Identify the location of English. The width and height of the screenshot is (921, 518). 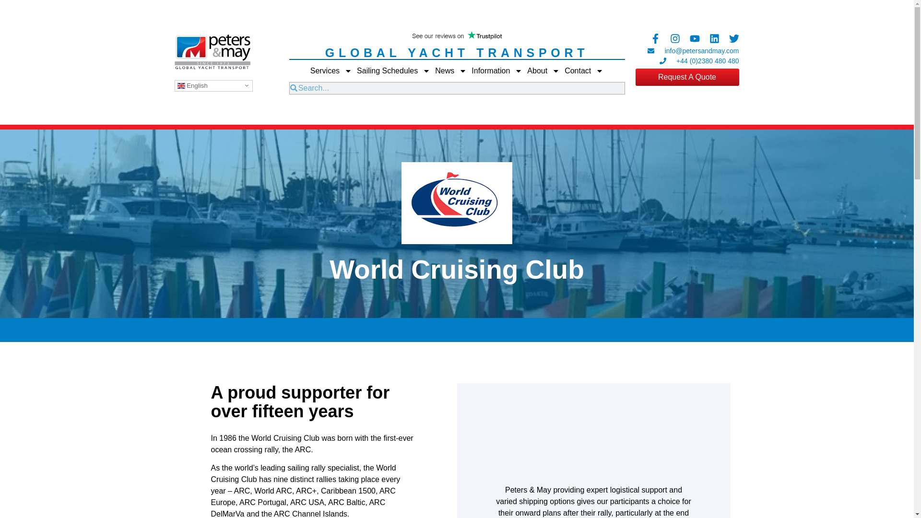
(213, 85).